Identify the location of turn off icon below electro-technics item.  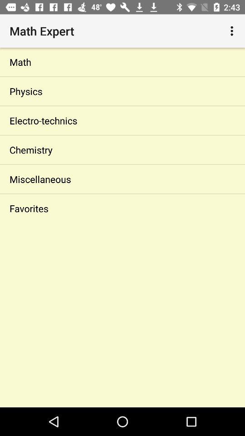
(122, 150).